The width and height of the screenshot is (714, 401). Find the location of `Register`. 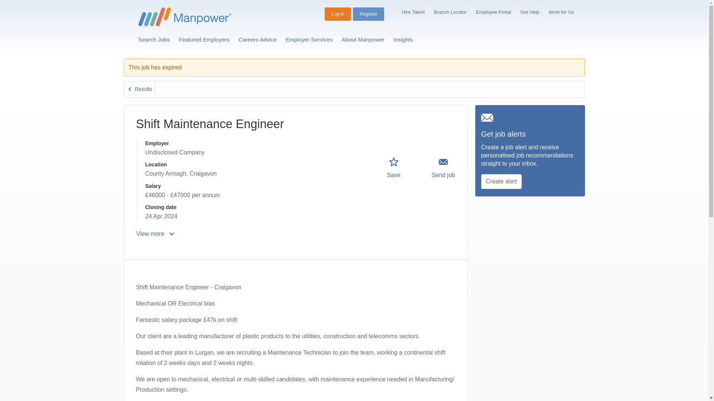

Register is located at coordinates (368, 14).